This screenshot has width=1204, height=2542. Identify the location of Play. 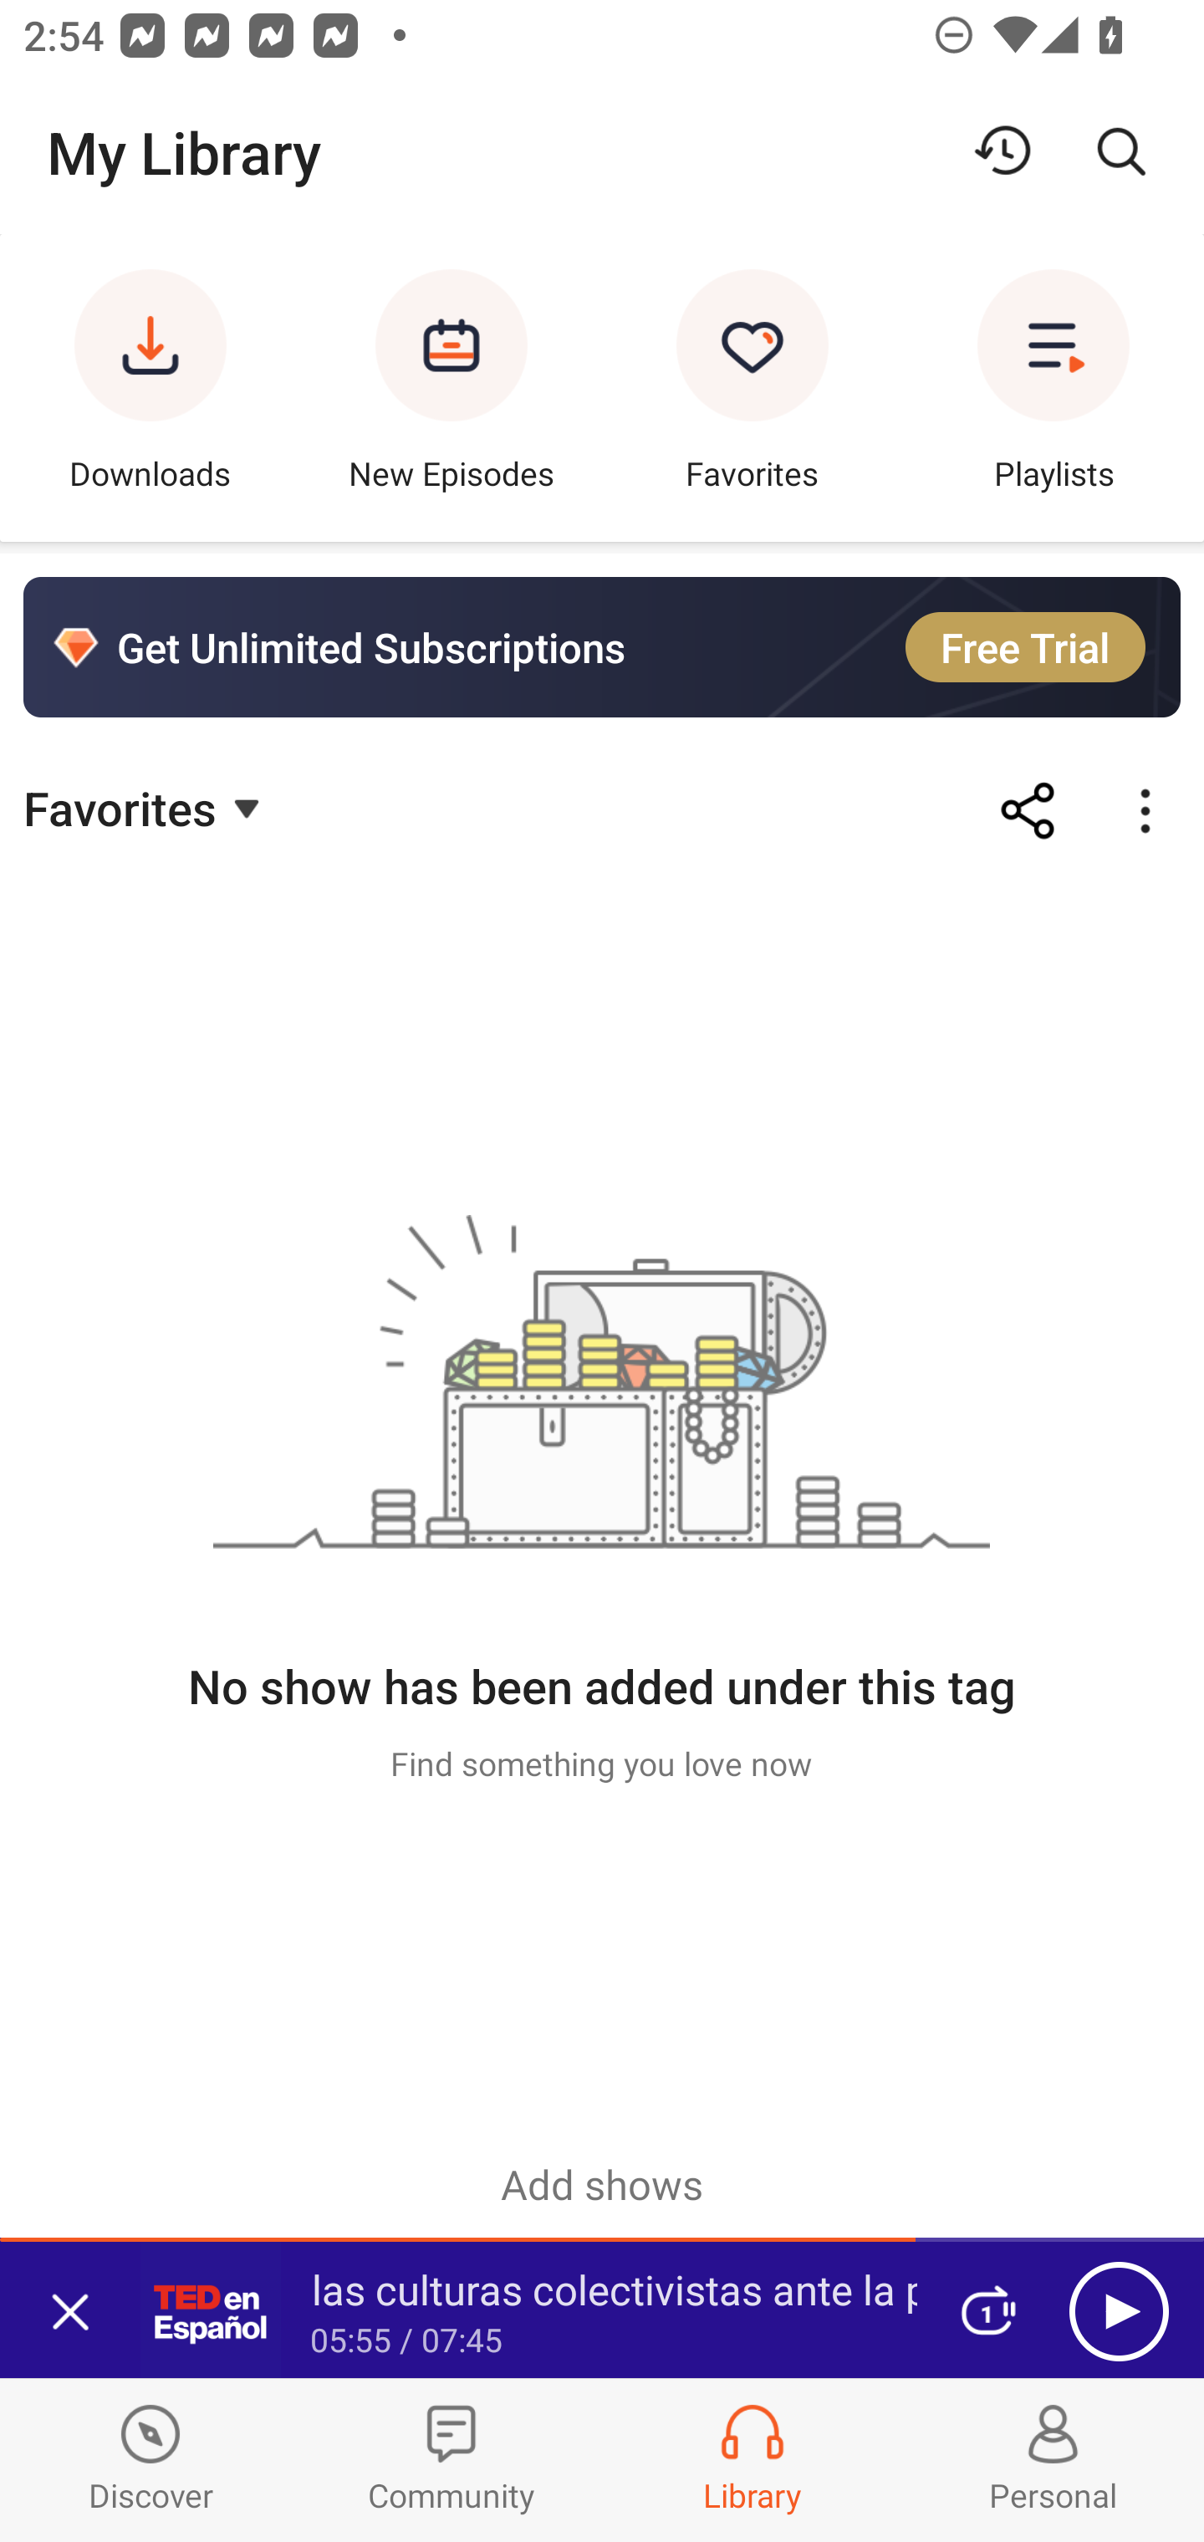
(1119, 2311).